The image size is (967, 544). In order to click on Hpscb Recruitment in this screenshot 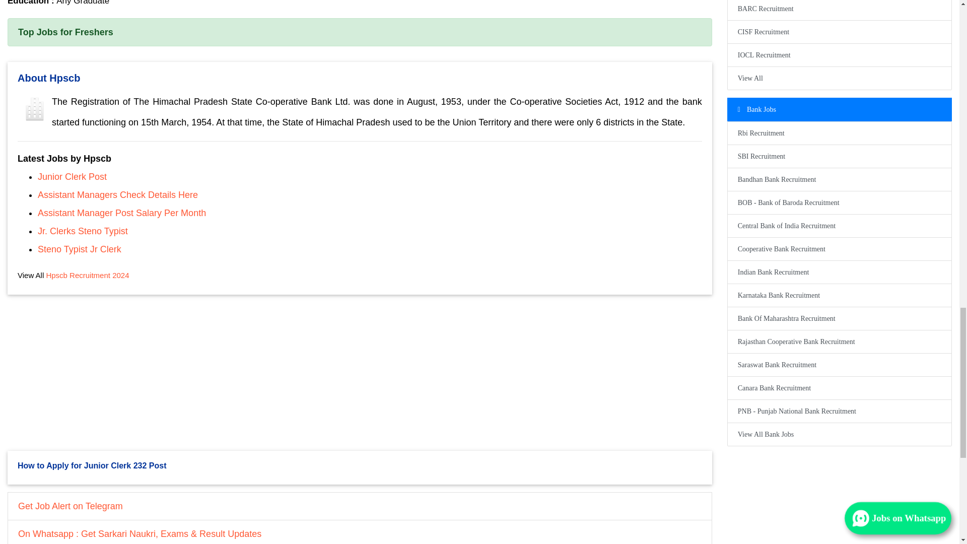, I will do `click(87, 275)`.